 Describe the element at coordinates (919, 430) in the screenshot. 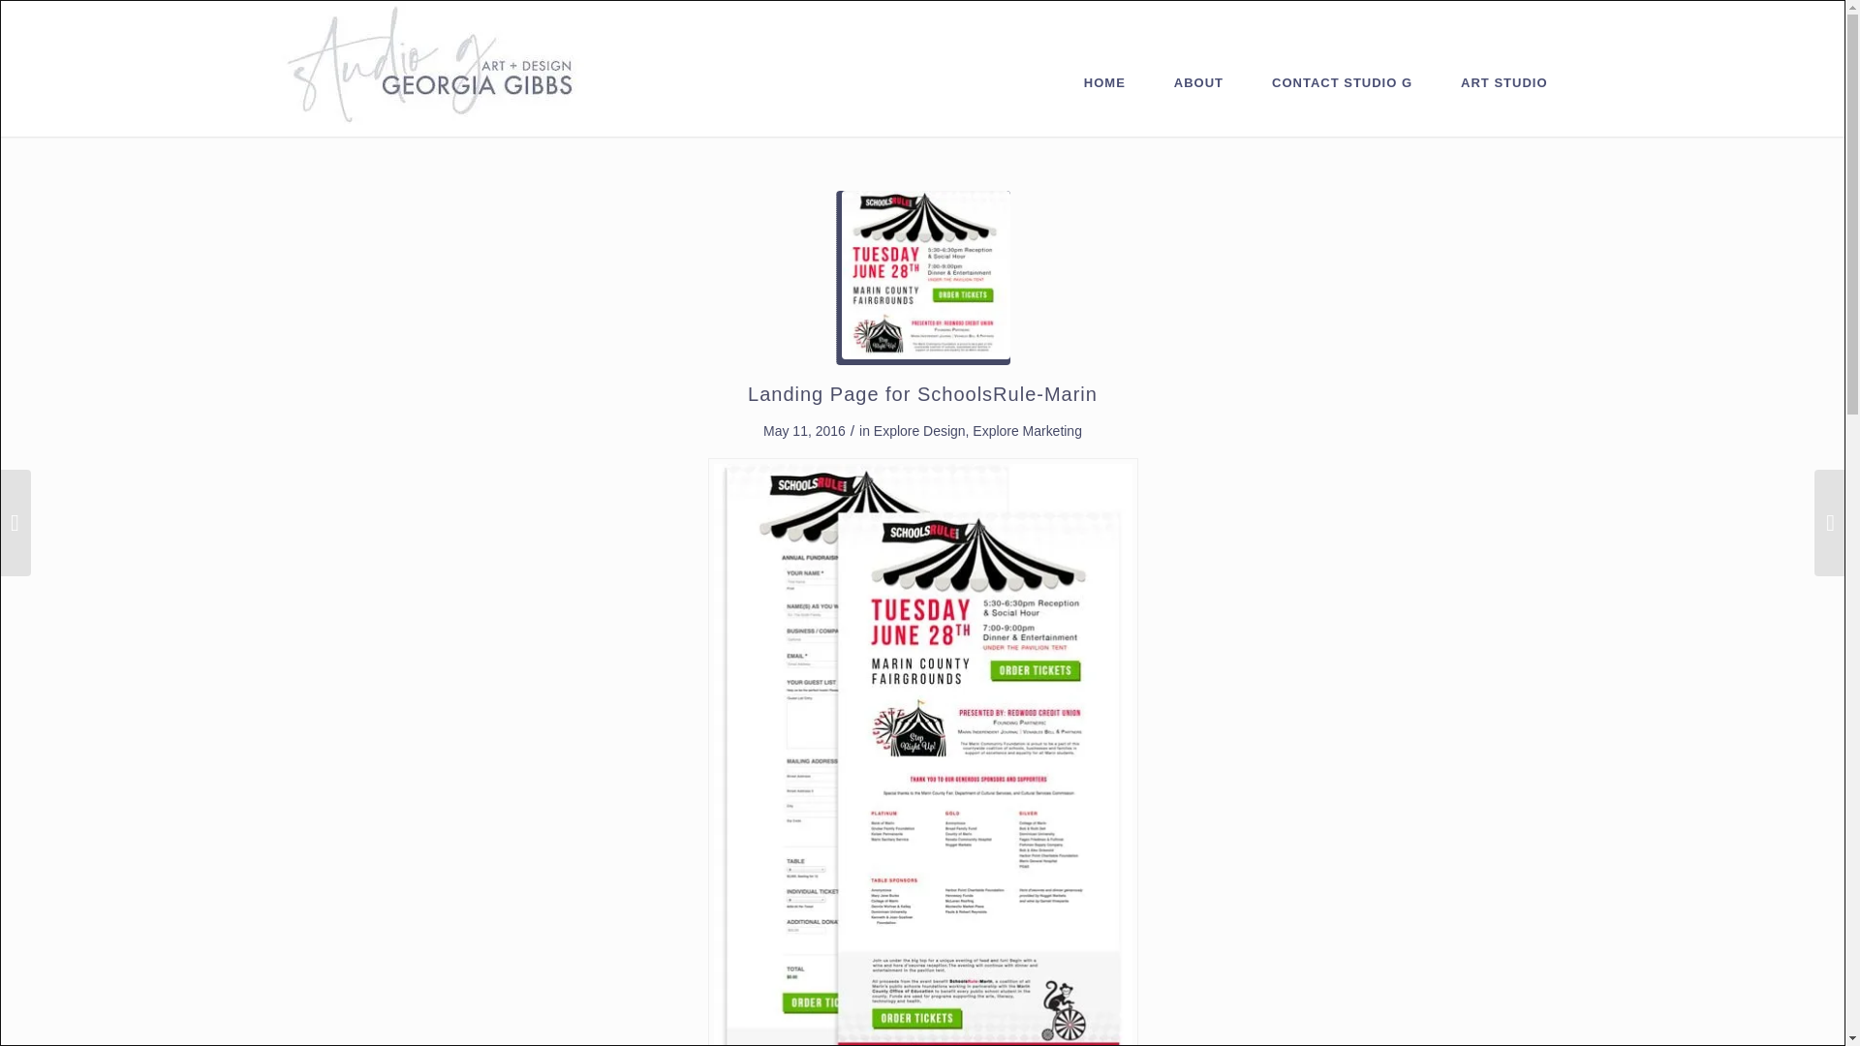

I see `Explore Design` at that location.